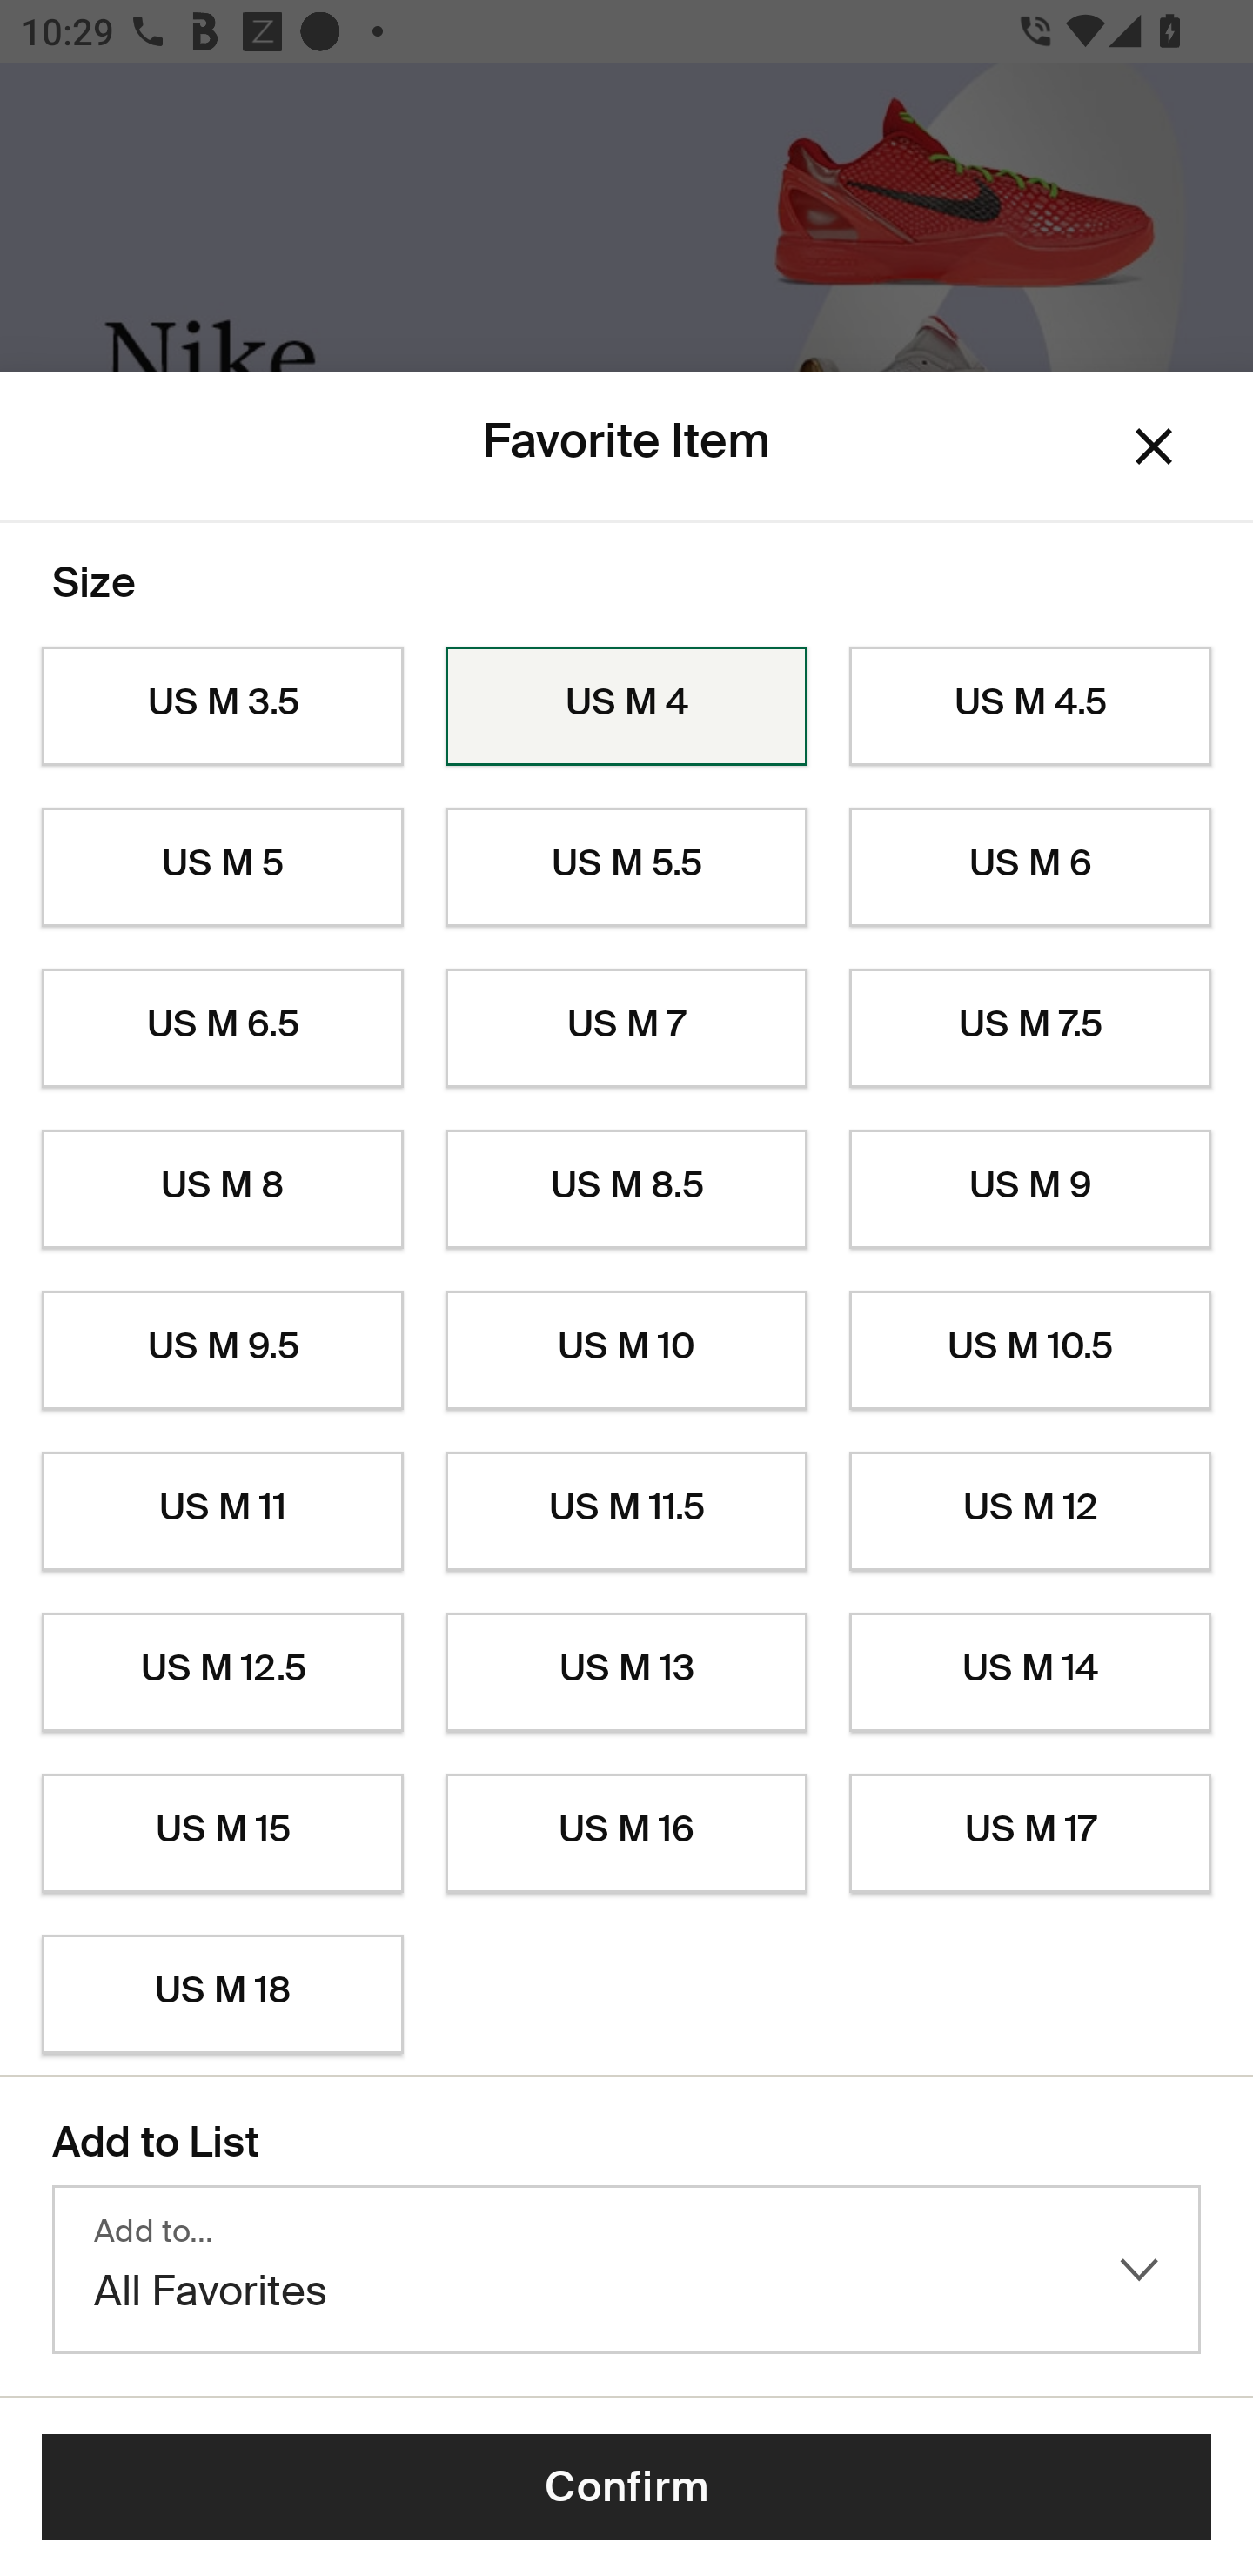  I want to click on US M 4.5, so click(1030, 707).